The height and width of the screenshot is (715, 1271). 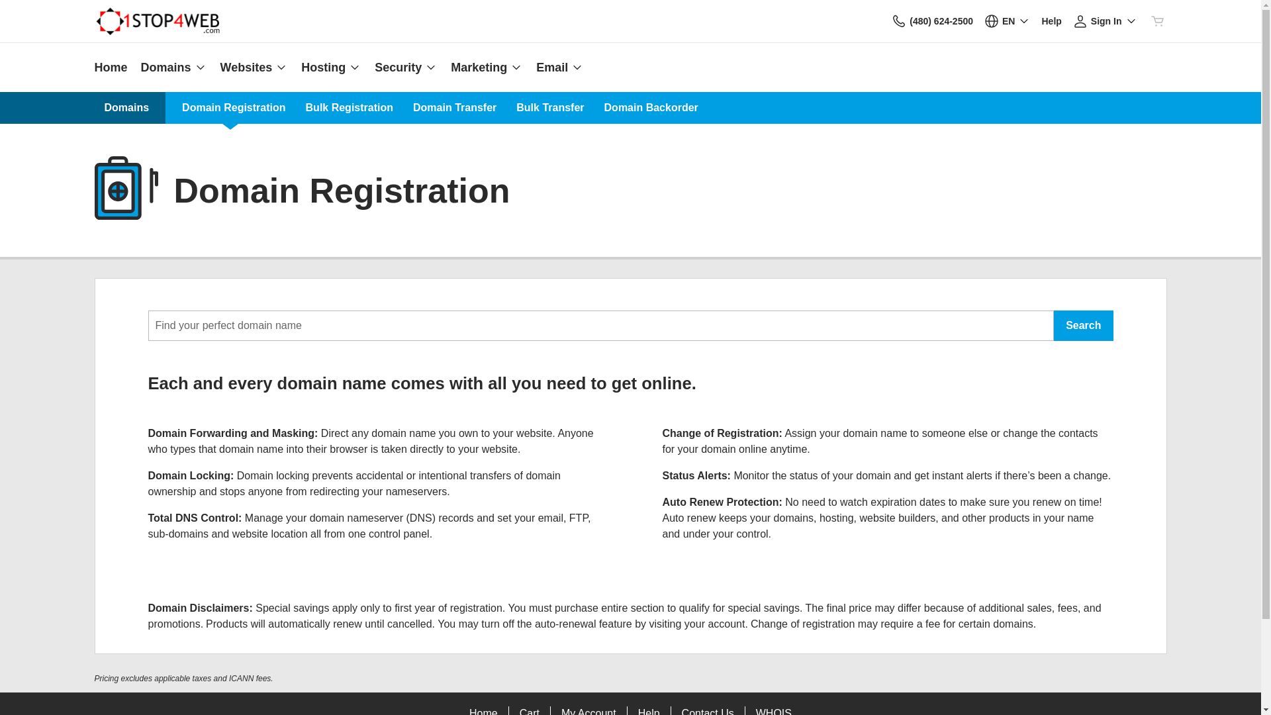 I want to click on Home, so click(x=114, y=68).